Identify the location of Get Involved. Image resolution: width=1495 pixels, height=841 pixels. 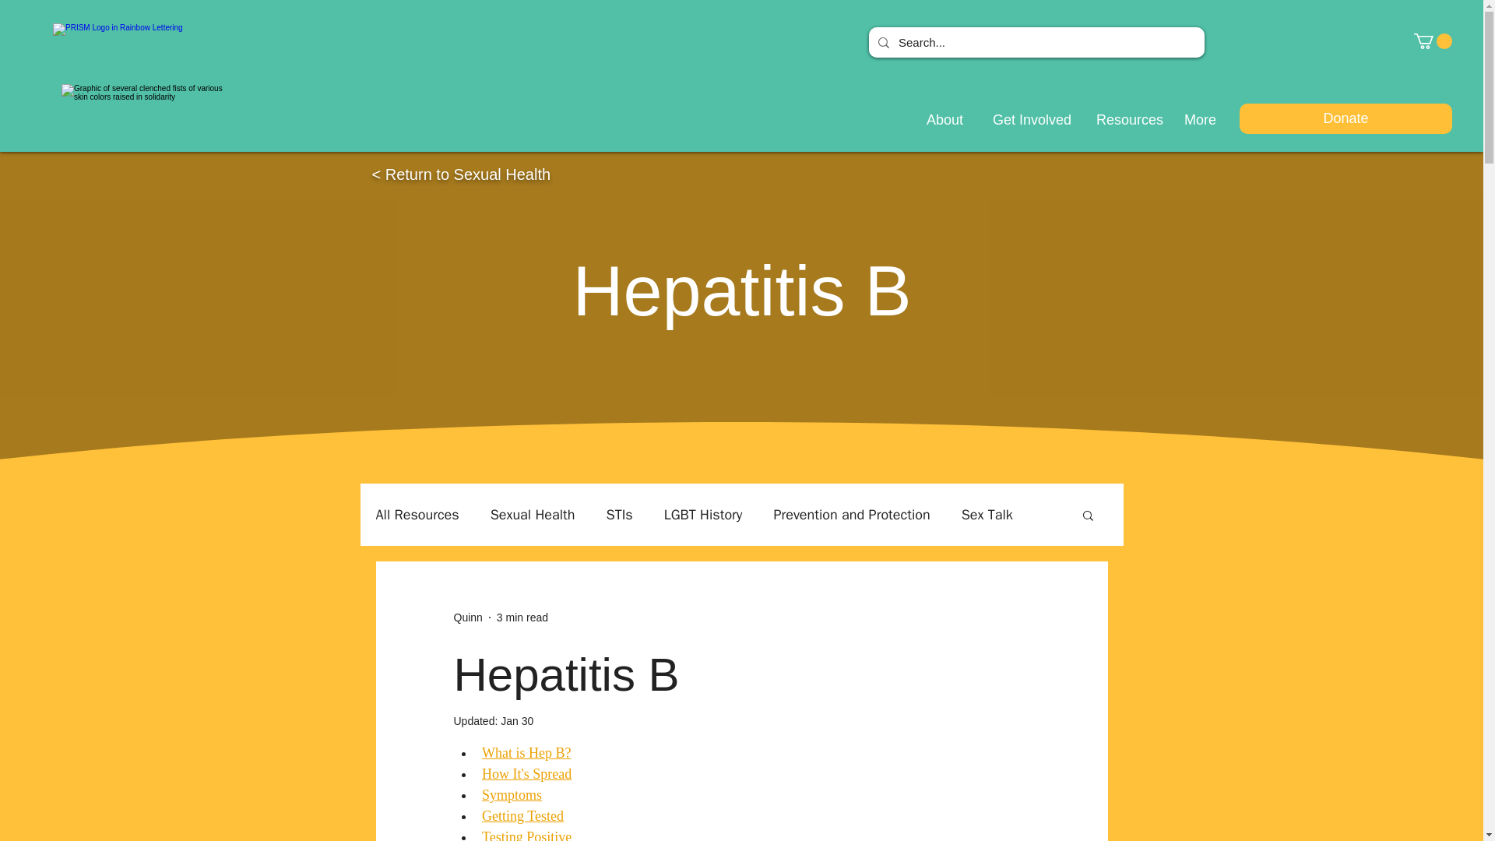
(1025, 120).